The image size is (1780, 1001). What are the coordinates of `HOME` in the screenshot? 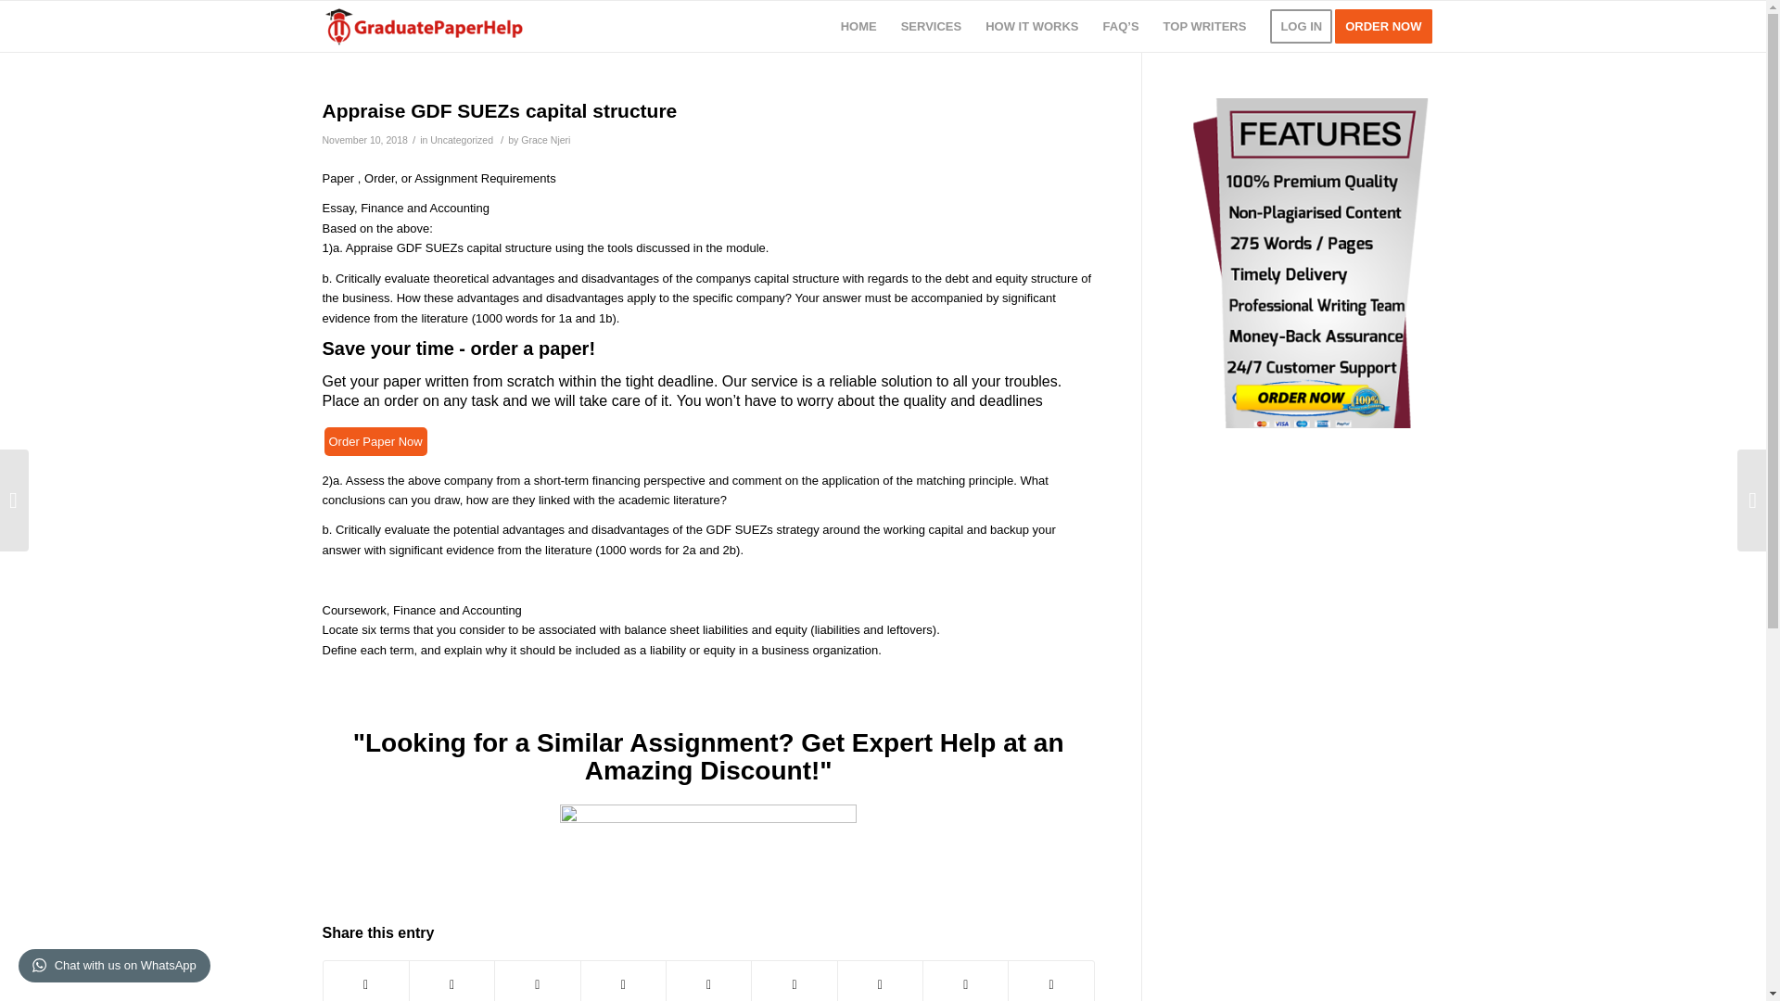 It's located at (858, 26).